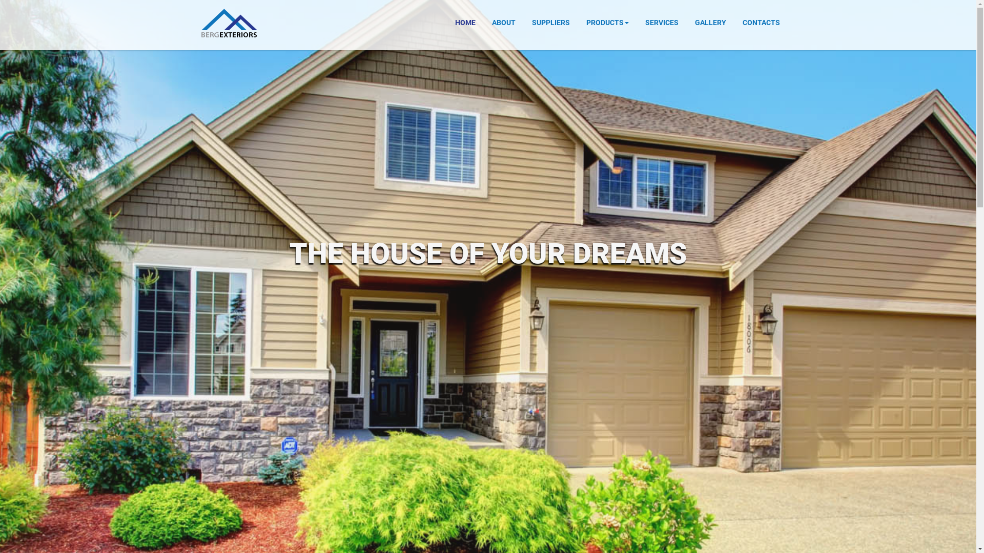 This screenshot has width=984, height=553. Describe the element at coordinates (550, 23) in the screenshot. I see `SUPPLIERS` at that location.